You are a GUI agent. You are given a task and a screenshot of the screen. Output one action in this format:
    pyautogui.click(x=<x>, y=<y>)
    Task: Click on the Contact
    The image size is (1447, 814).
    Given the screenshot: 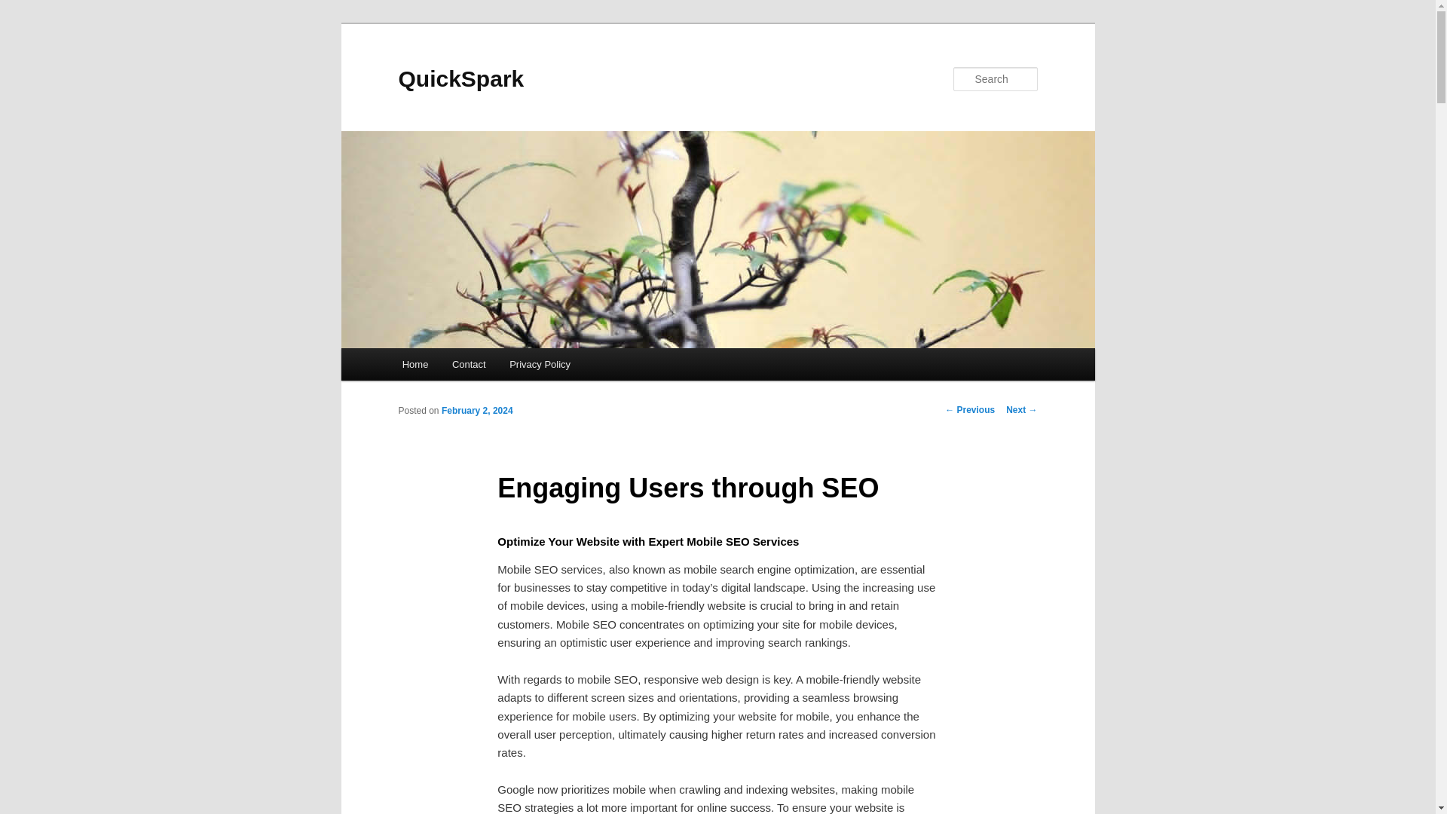 What is the action you would take?
    pyautogui.click(x=469, y=365)
    